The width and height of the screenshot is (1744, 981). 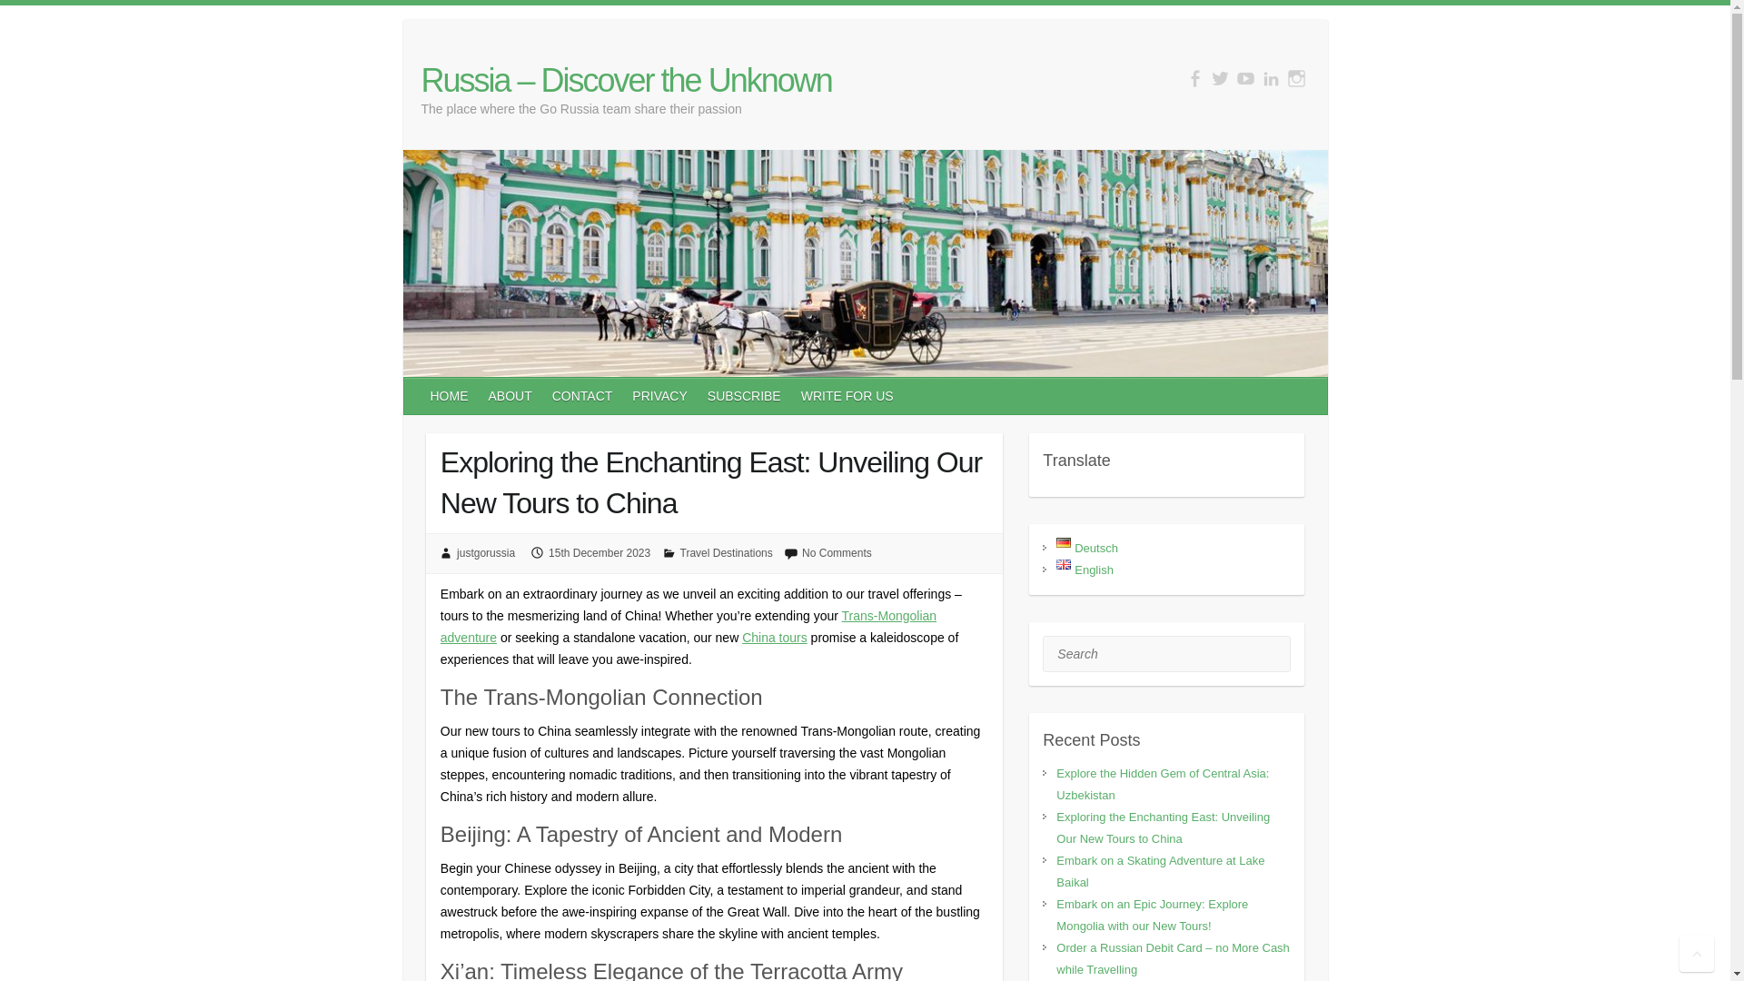 What do you see at coordinates (848, 395) in the screenshot?
I see `WRITE FOR US` at bounding box center [848, 395].